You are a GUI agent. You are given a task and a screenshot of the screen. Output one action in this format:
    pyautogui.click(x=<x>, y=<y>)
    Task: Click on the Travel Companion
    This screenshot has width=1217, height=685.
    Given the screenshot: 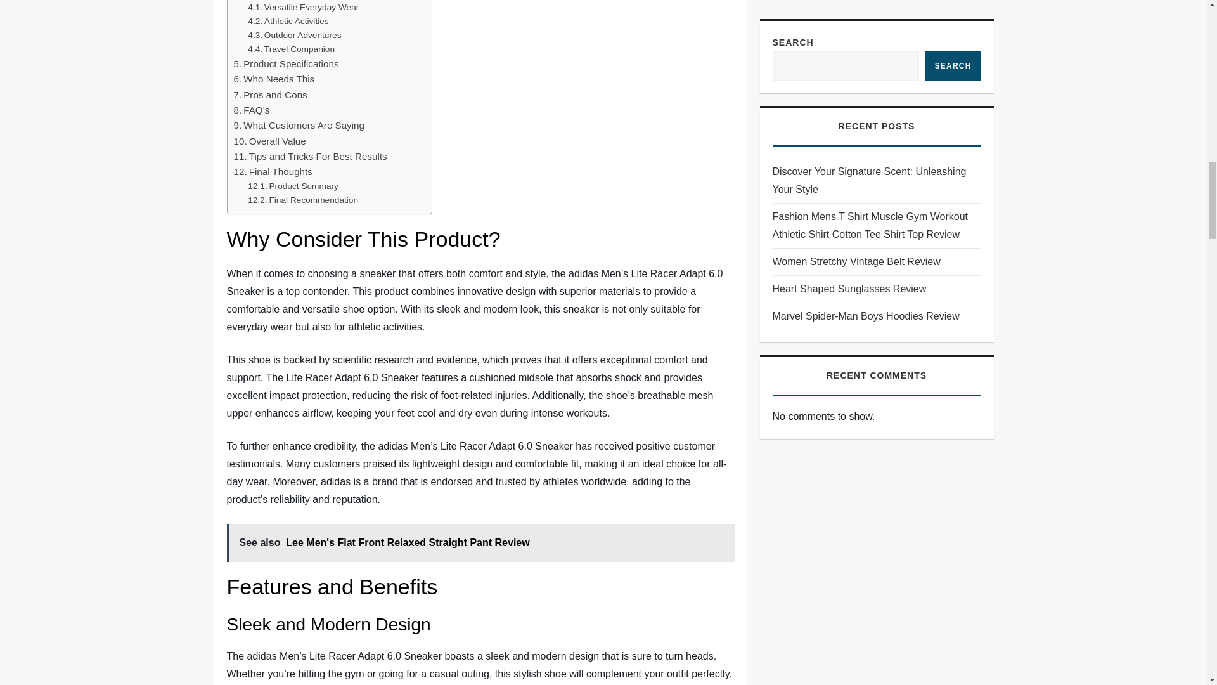 What is the action you would take?
    pyautogui.click(x=292, y=49)
    